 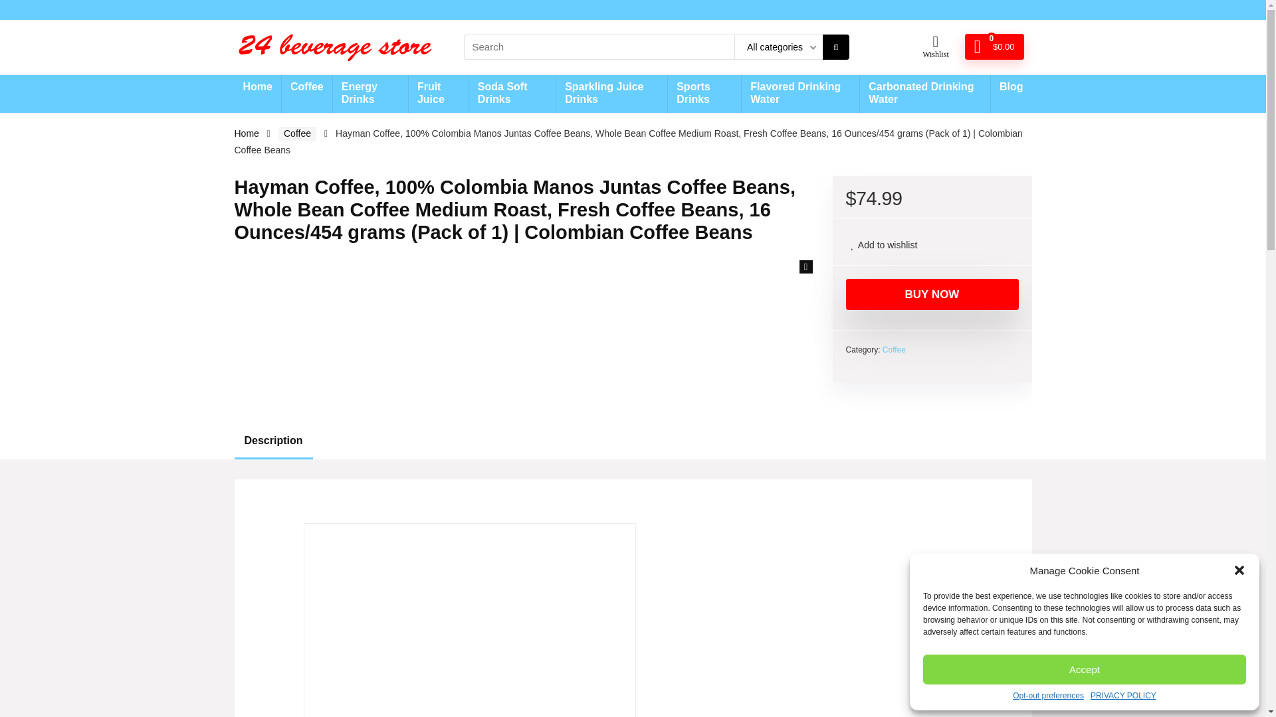 I want to click on Carbonated Drinking Water, so click(x=925, y=94).